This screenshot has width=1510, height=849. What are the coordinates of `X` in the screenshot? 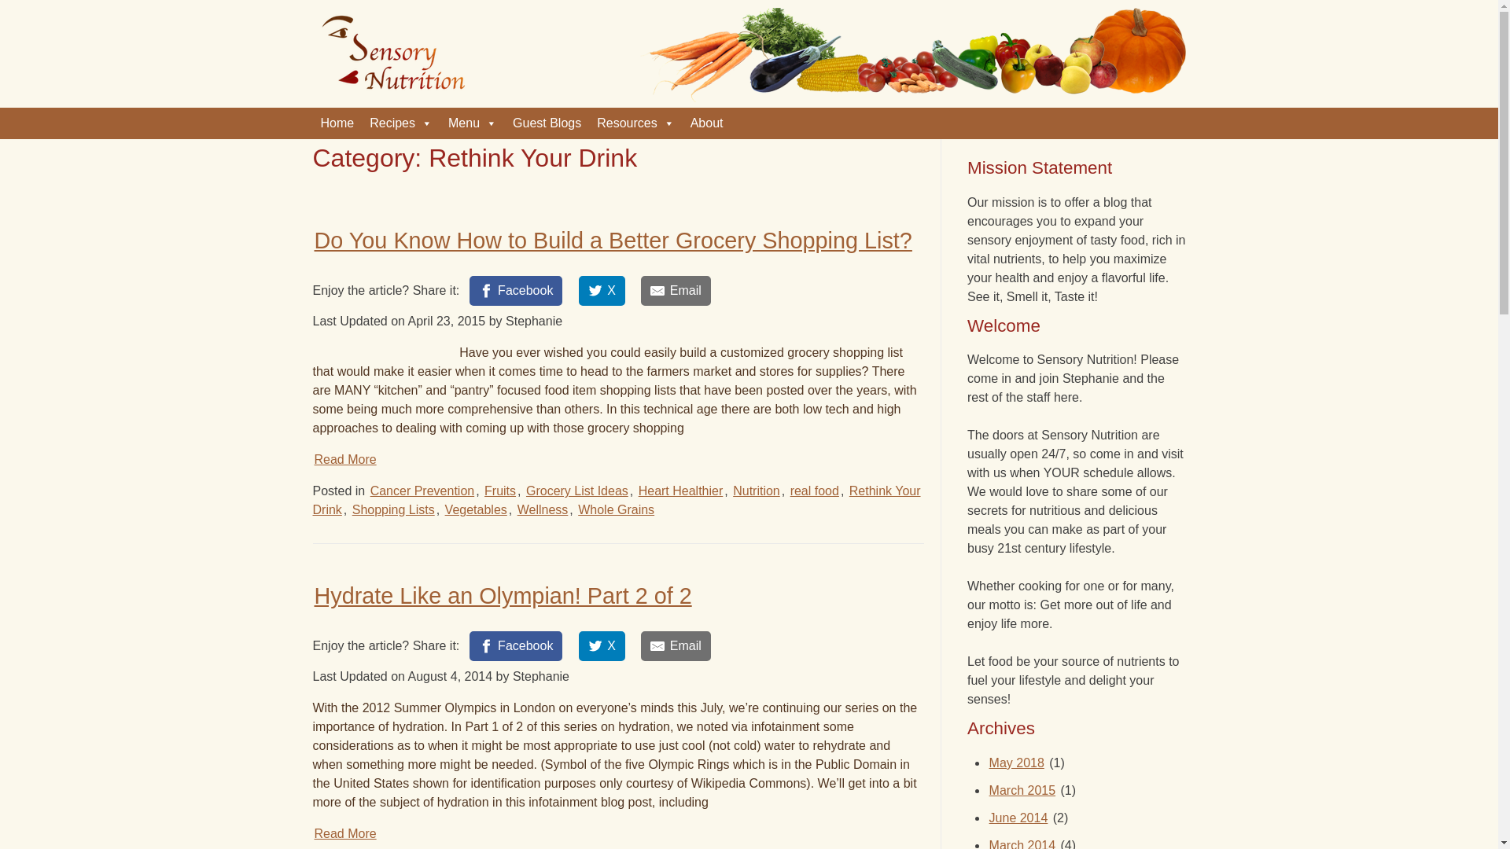 It's located at (601, 291).